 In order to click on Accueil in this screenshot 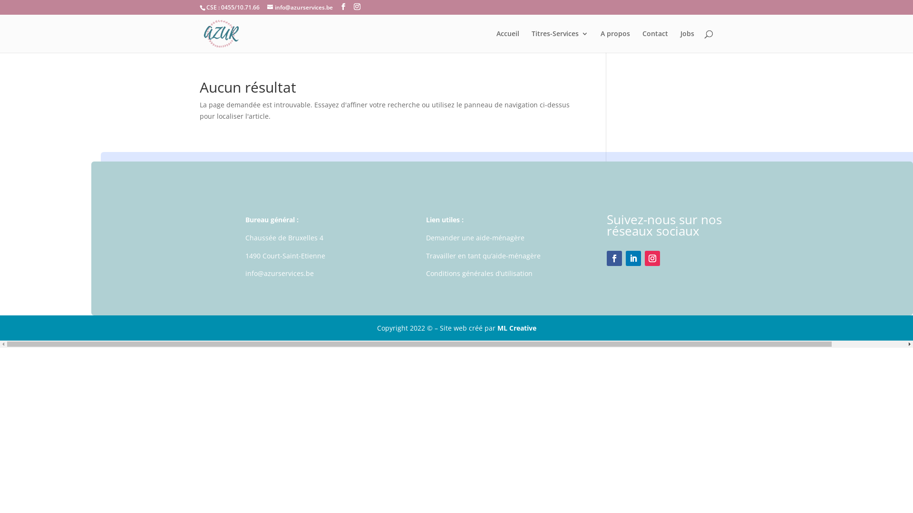, I will do `click(508, 42)`.